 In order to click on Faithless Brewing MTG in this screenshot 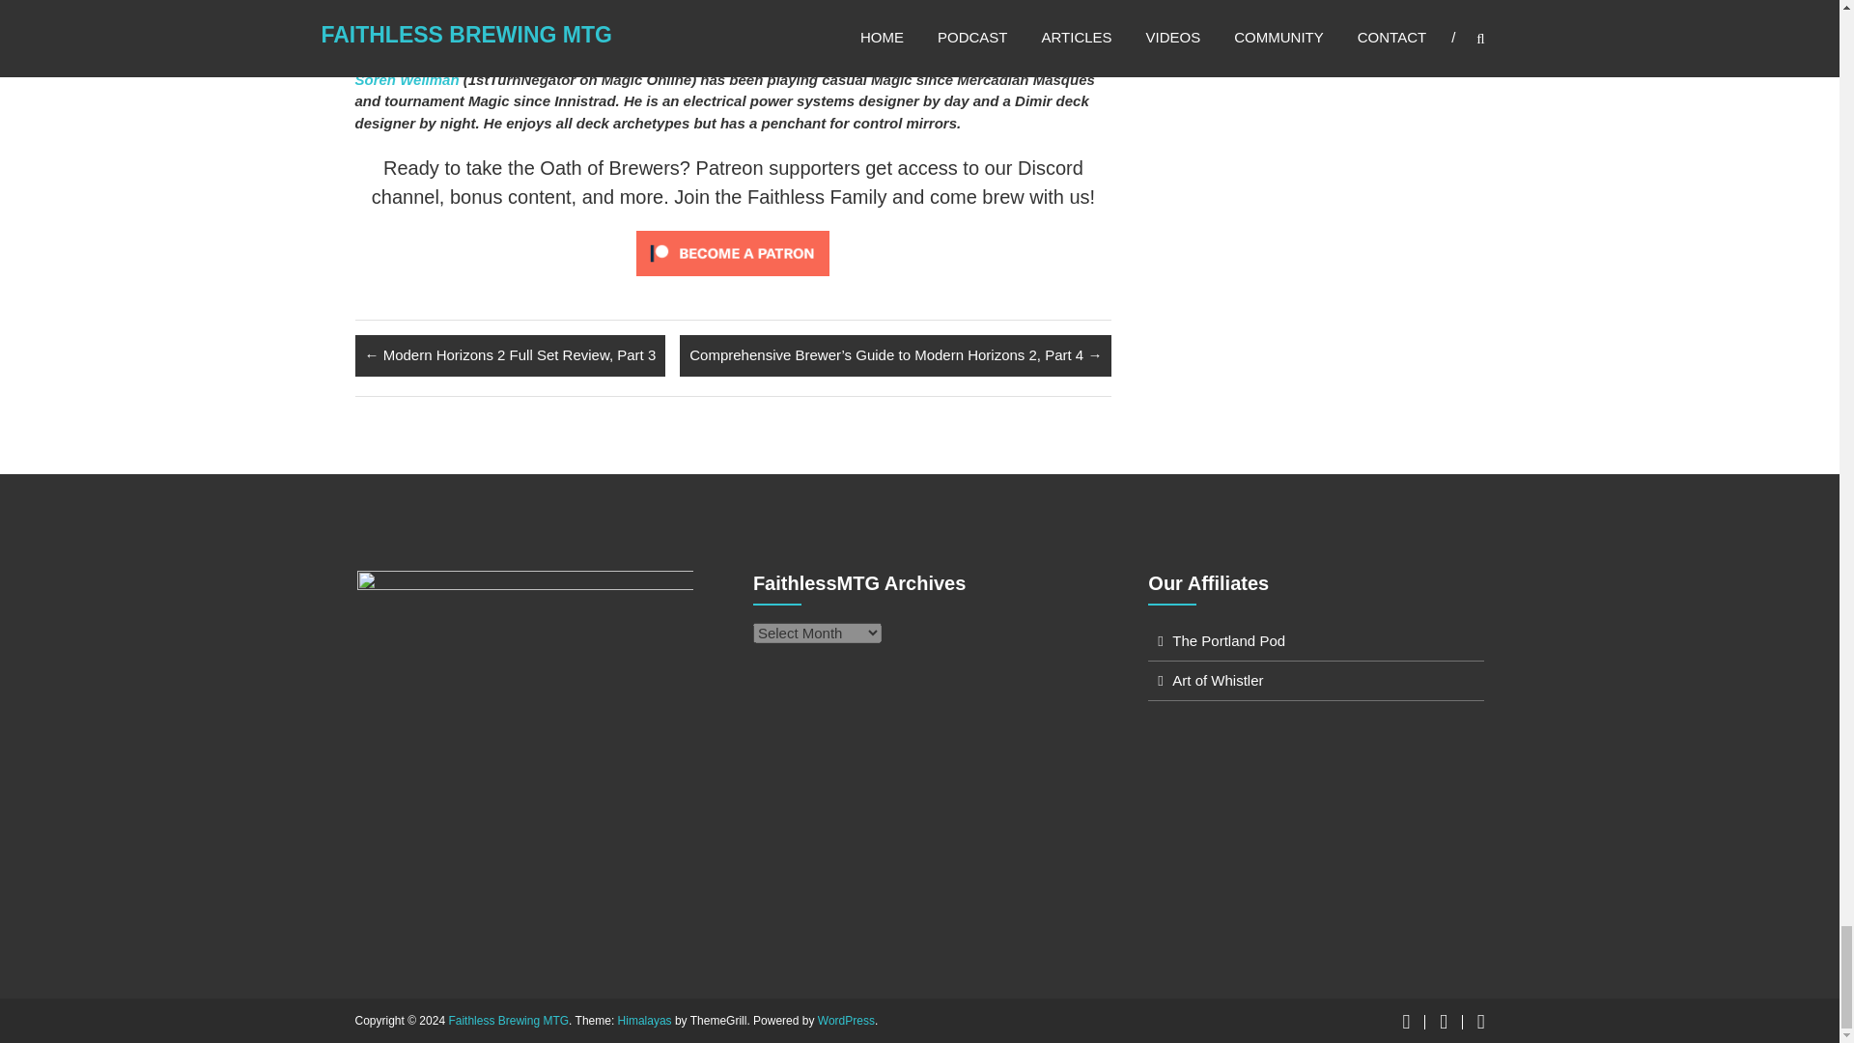, I will do `click(508, 1020)`.